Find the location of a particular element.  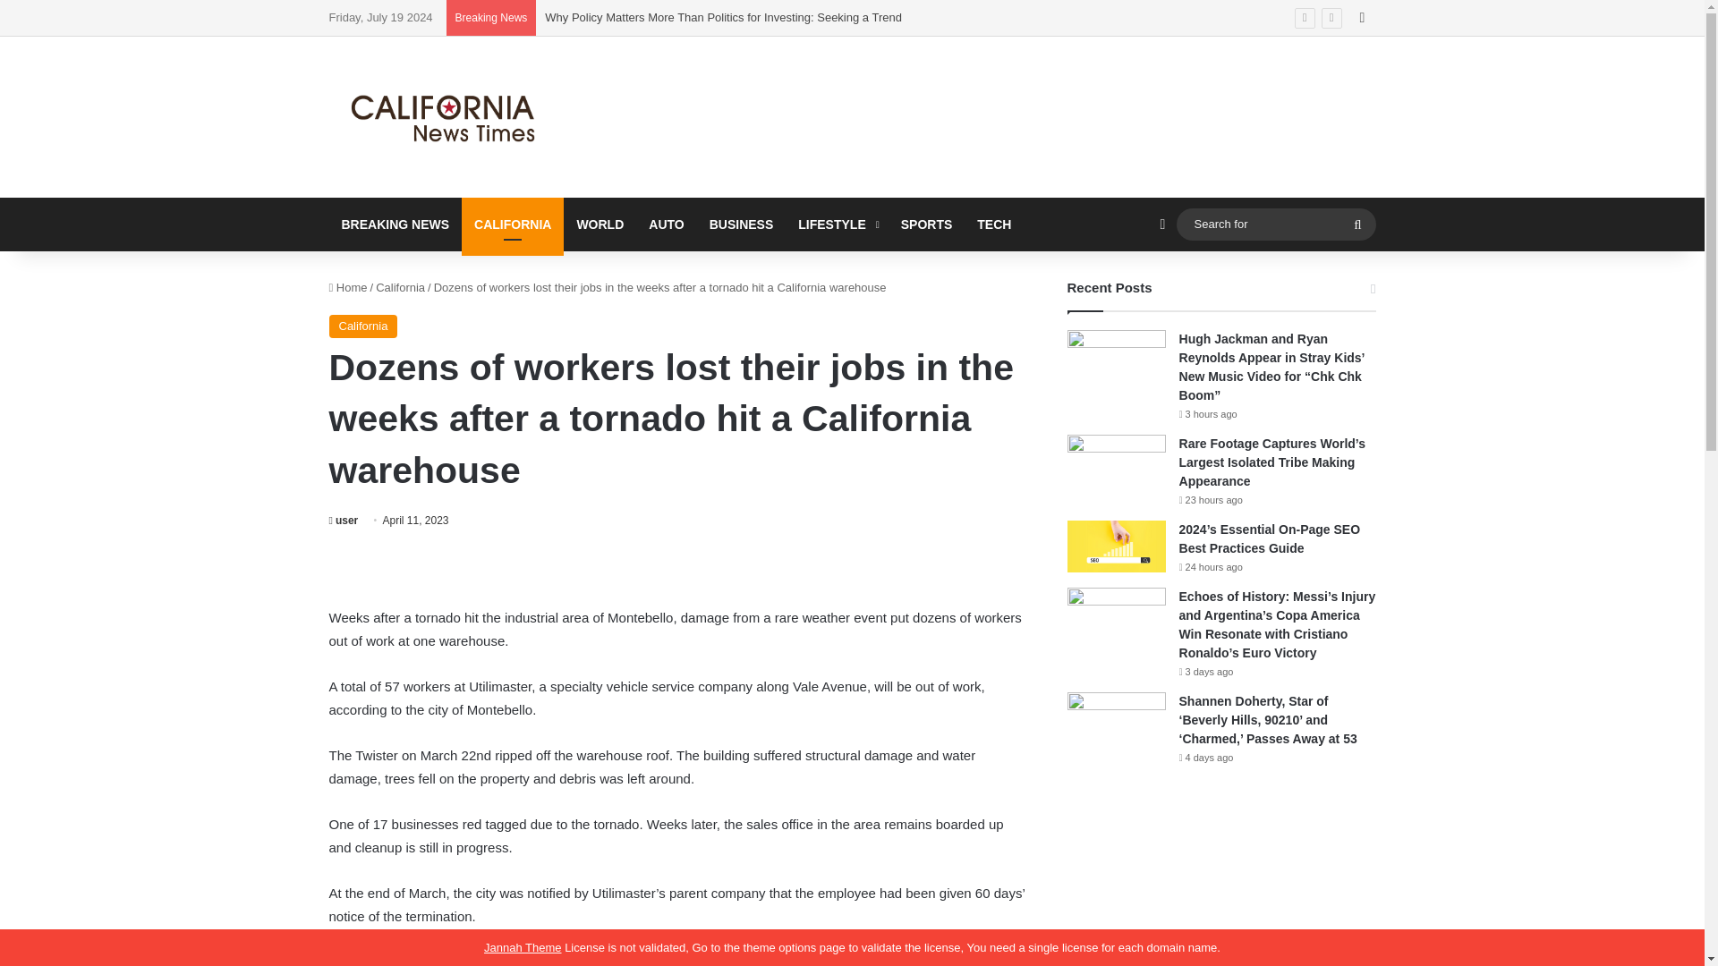

Home is located at coordinates (348, 288).